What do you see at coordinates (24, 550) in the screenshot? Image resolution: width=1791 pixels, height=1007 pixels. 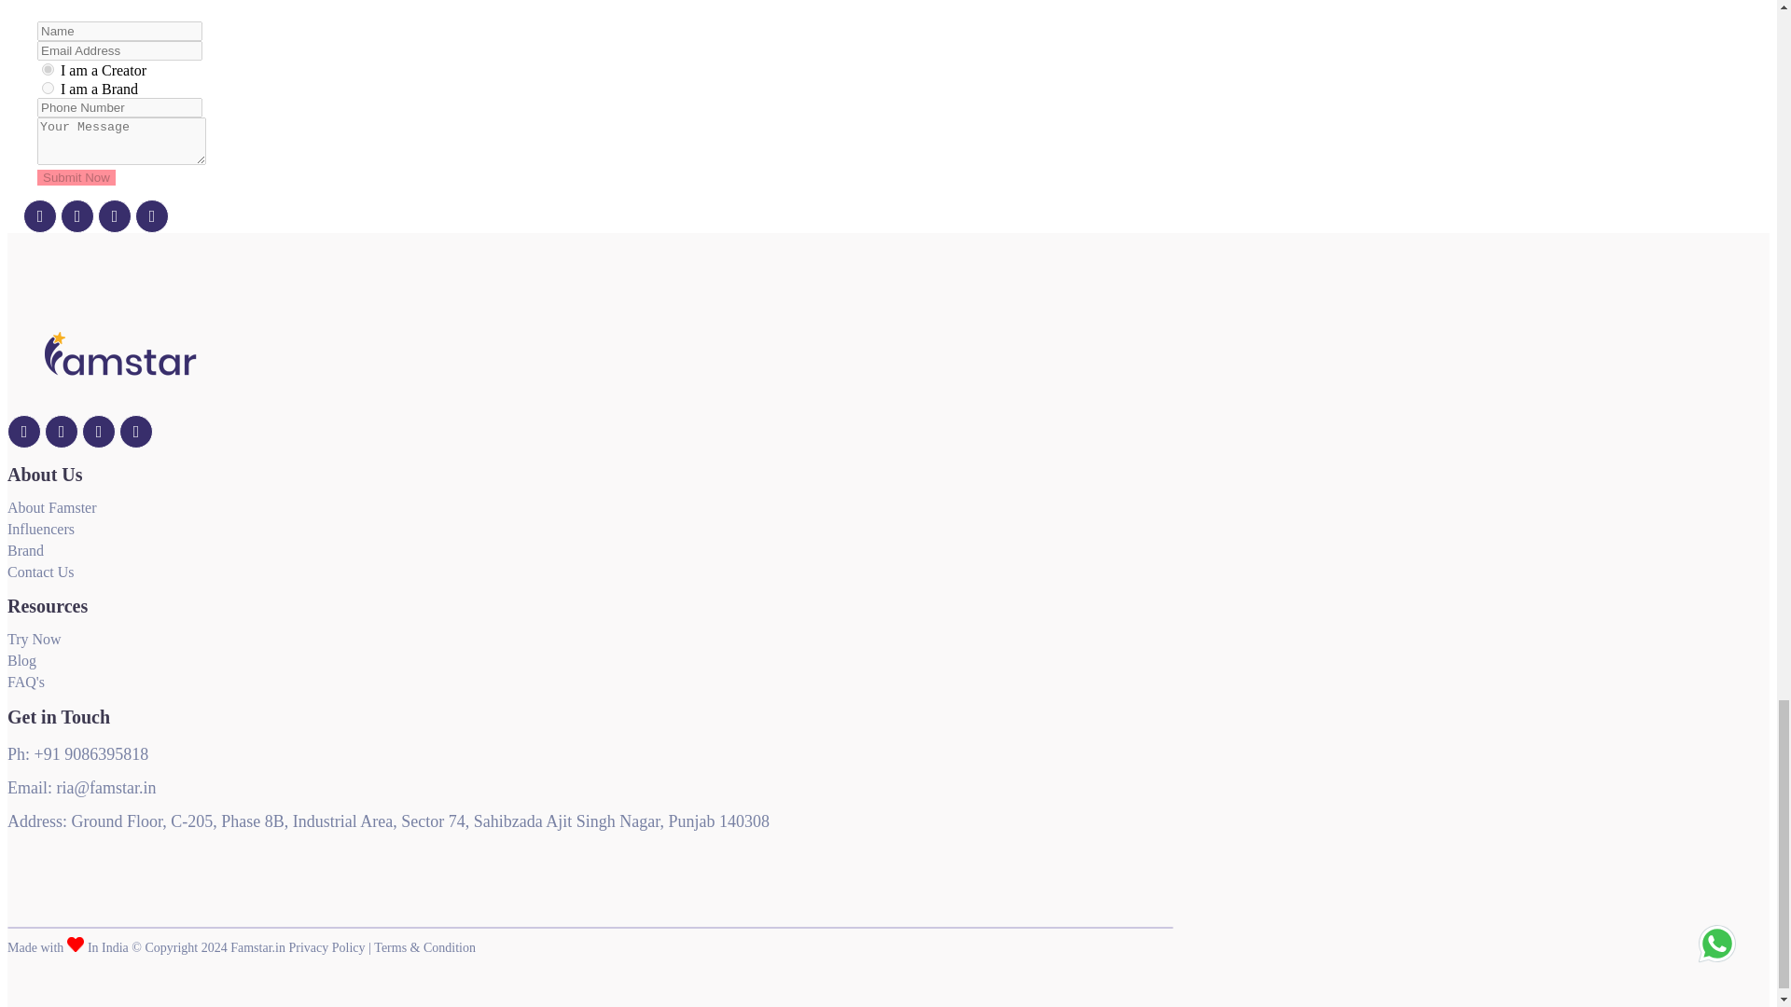 I see `Brand` at bounding box center [24, 550].